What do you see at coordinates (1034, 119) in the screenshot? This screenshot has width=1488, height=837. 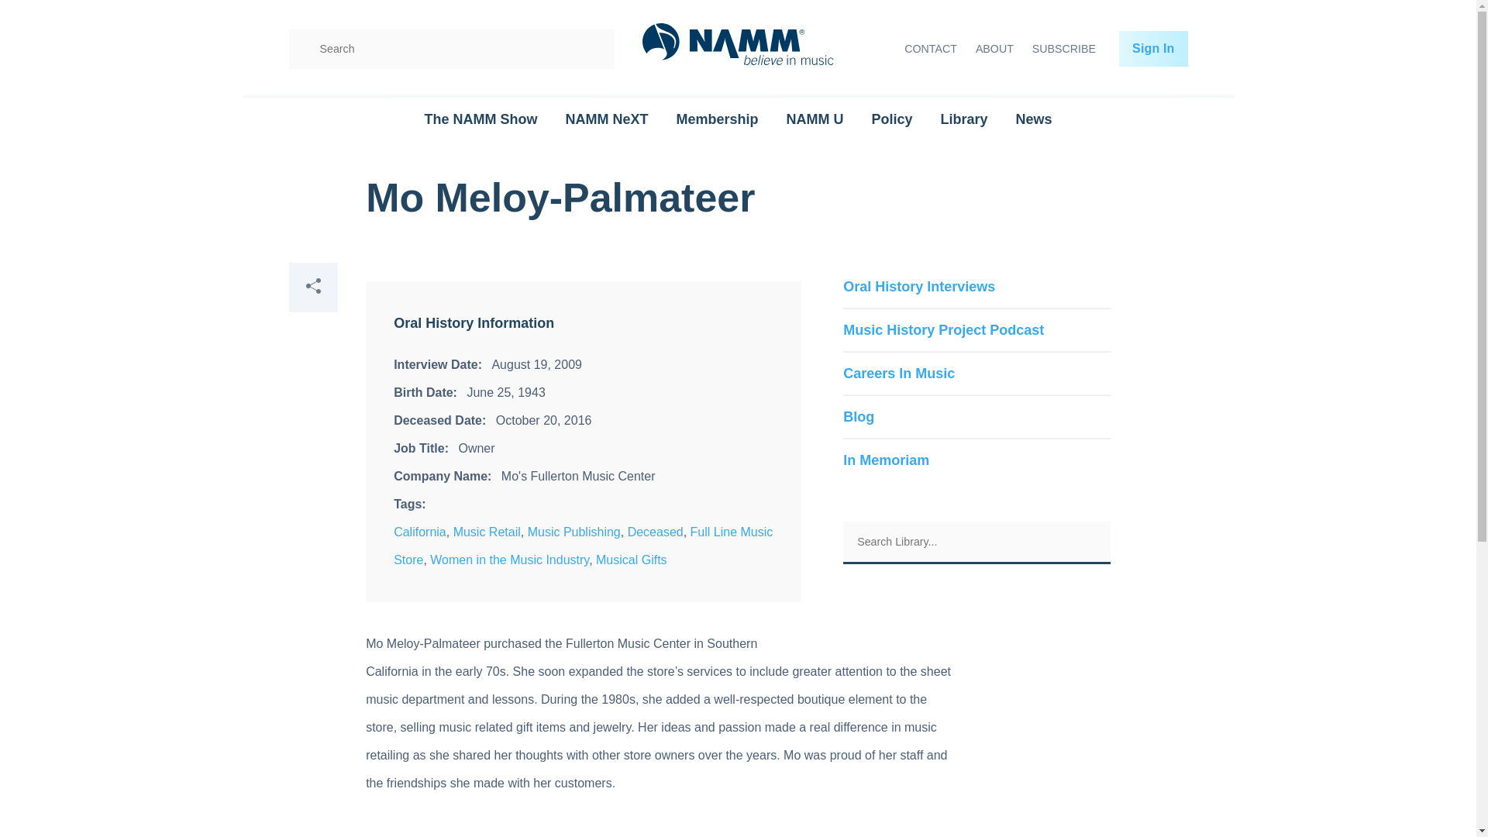 I see `News` at bounding box center [1034, 119].